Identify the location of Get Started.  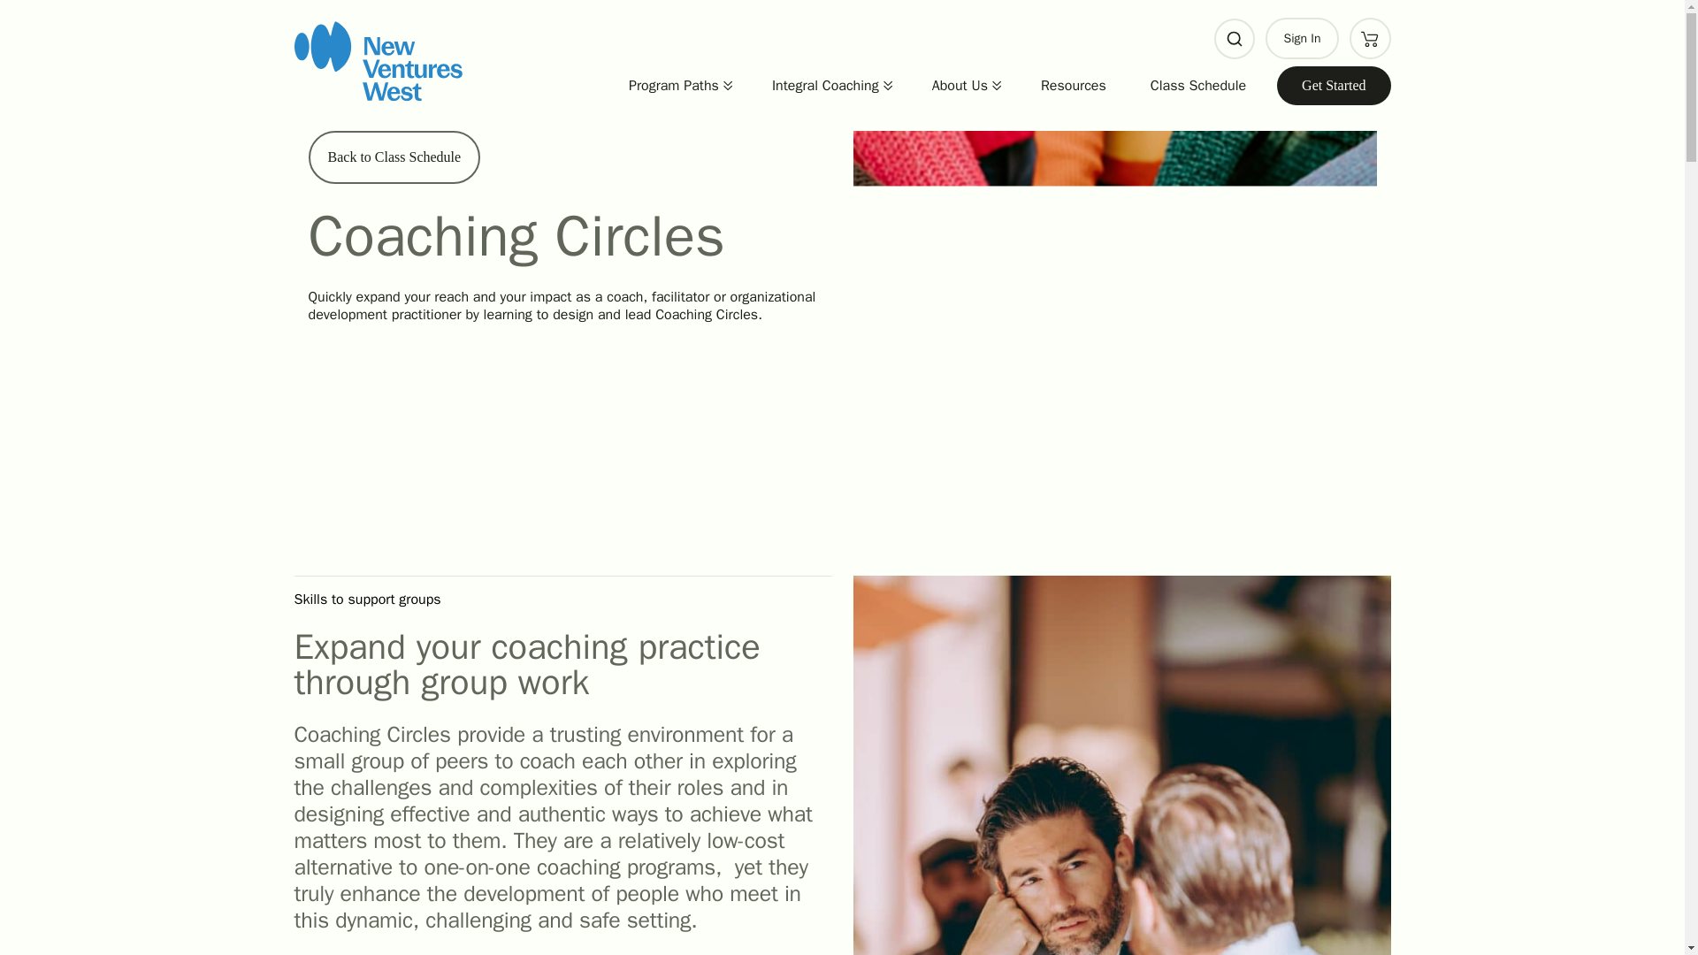
(1334, 86).